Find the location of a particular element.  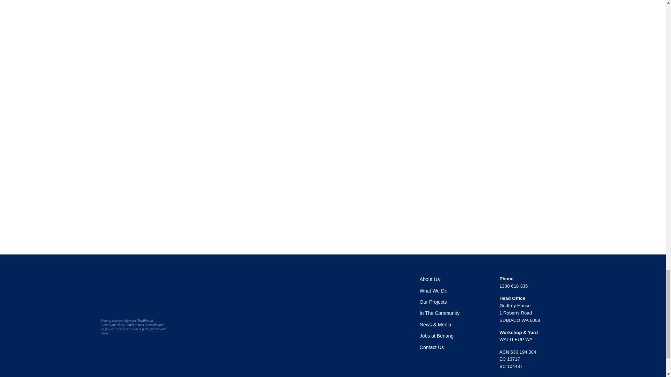

Our Projects is located at coordinates (433, 302).